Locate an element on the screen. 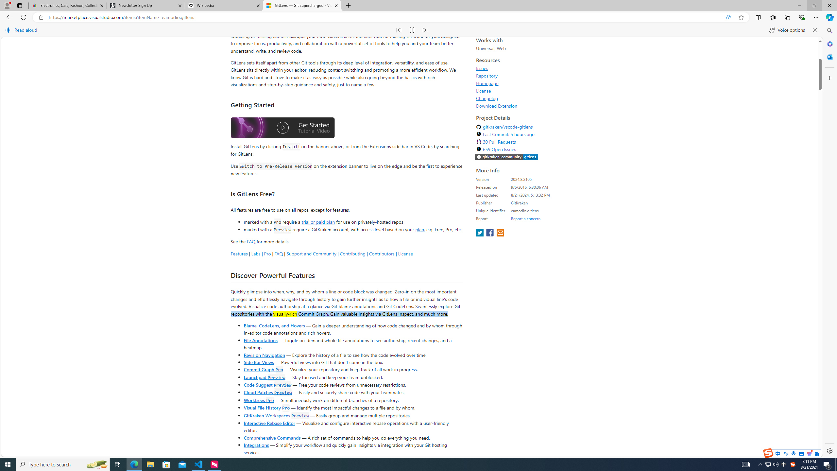 The width and height of the screenshot is (837, 471). Homepage is located at coordinates (487, 190).